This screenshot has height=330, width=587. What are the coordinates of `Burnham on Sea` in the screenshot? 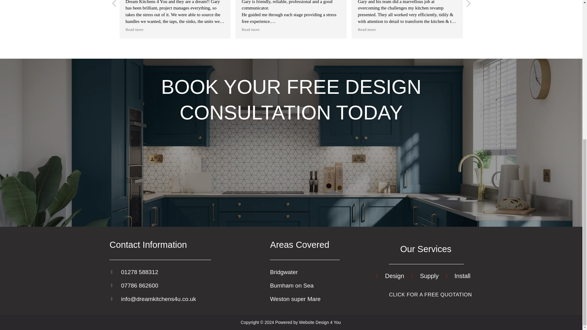 It's located at (313, 285).